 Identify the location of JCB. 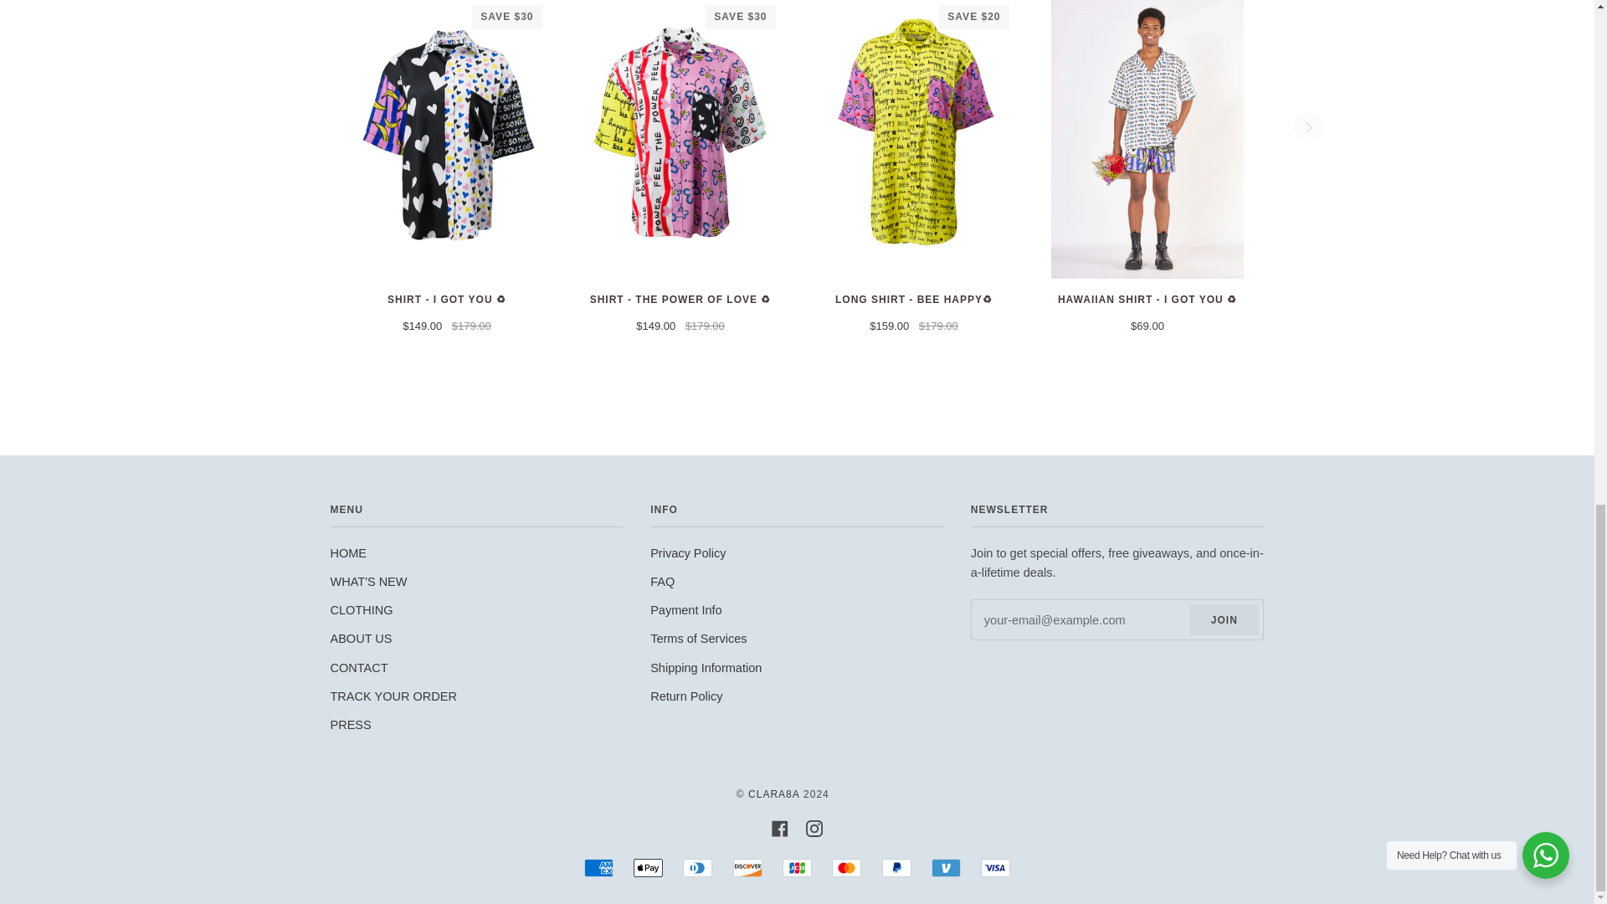
(797, 867).